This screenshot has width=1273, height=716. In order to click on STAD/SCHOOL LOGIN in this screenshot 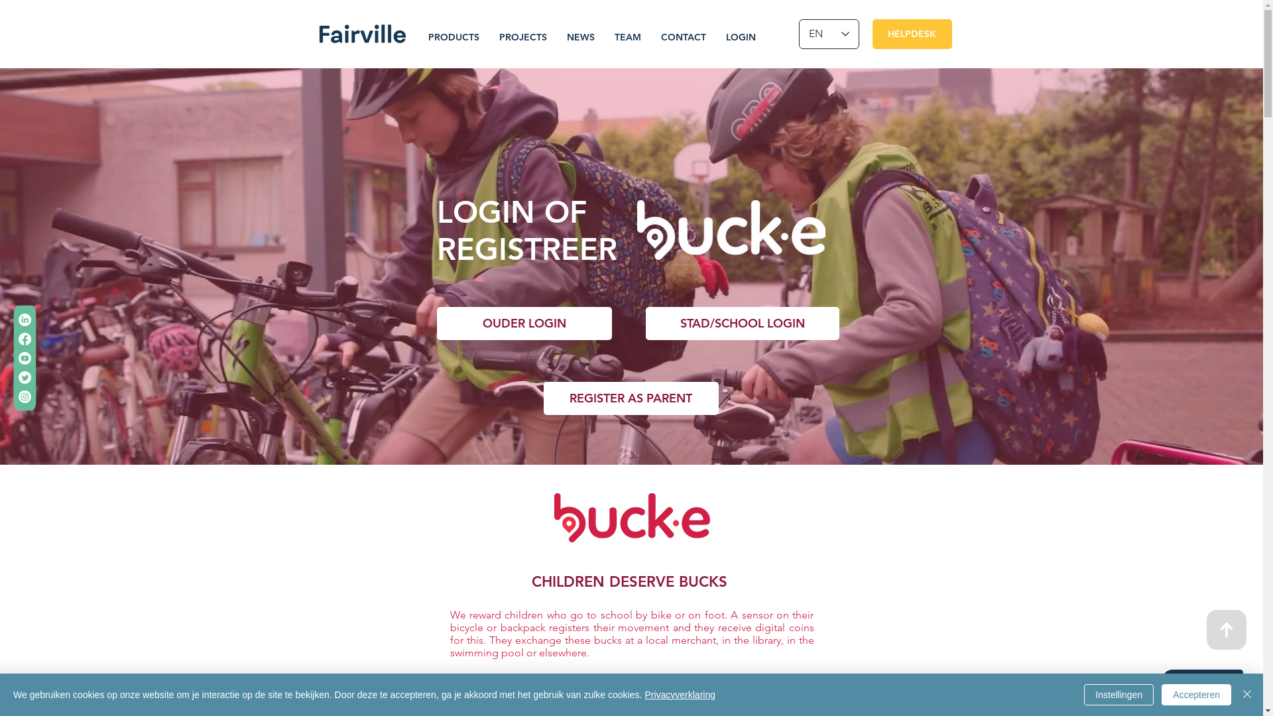, I will do `click(743, 324)`.